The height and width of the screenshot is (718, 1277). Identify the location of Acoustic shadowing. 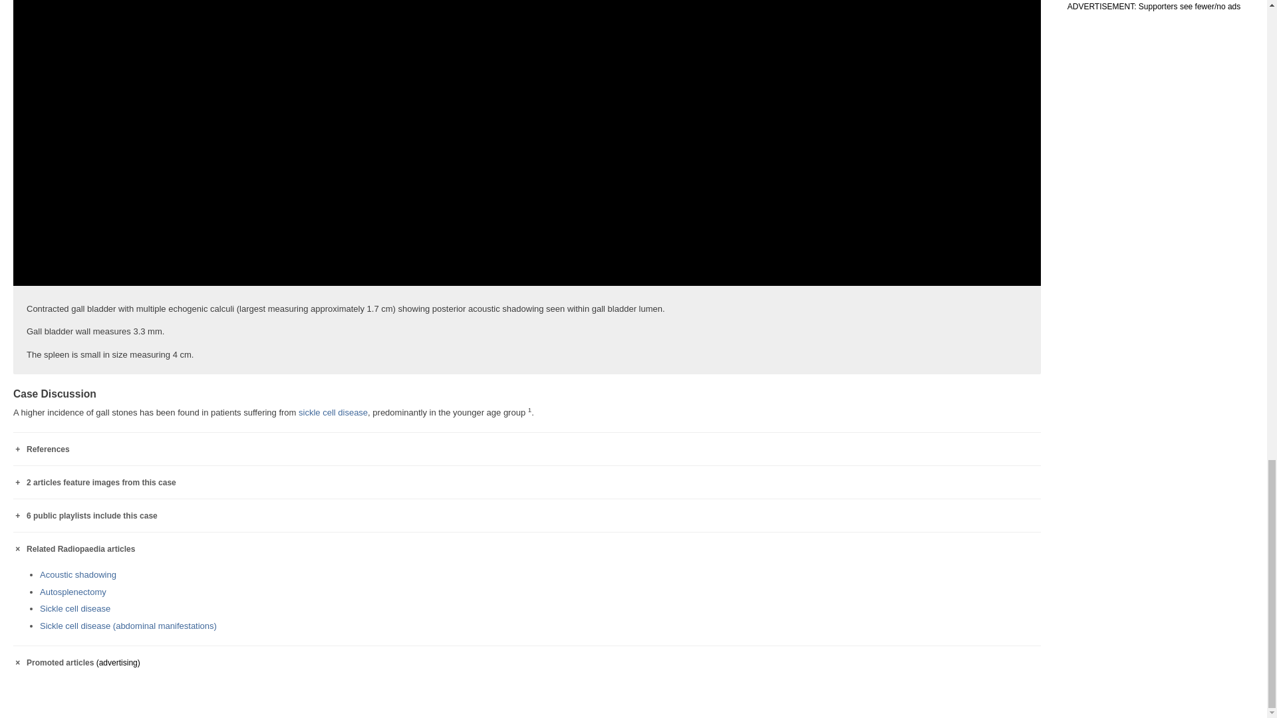
(77, 574).